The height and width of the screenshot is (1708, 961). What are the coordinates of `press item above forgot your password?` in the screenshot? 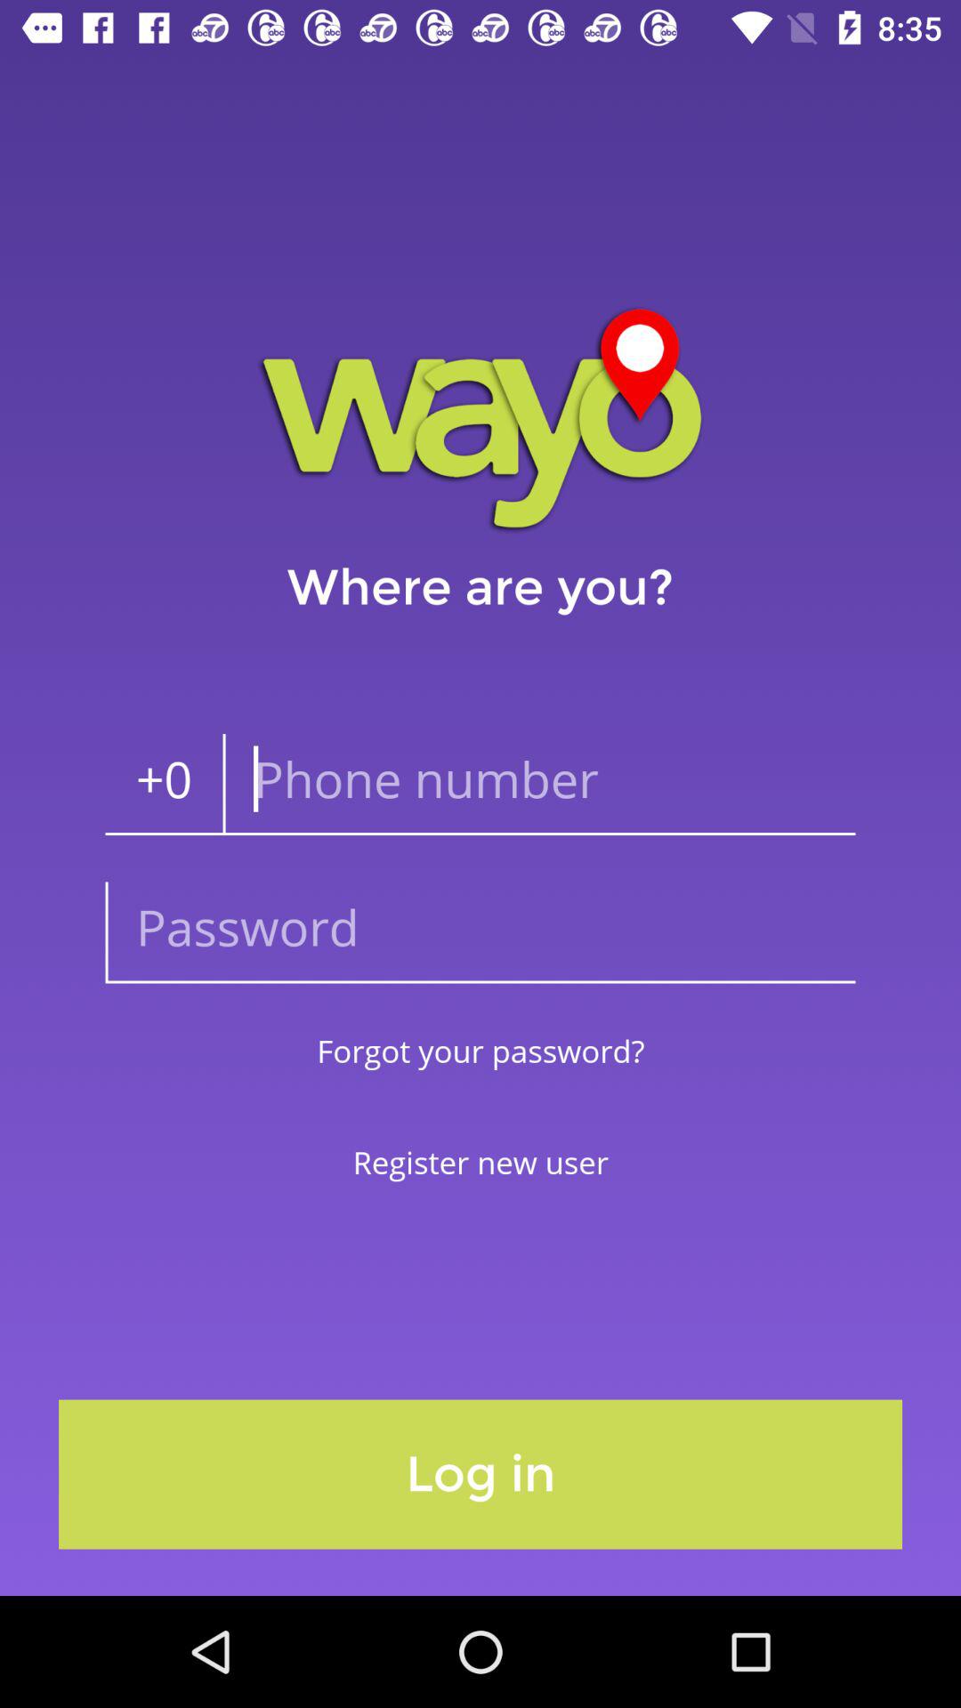 It's located at (480, 932).